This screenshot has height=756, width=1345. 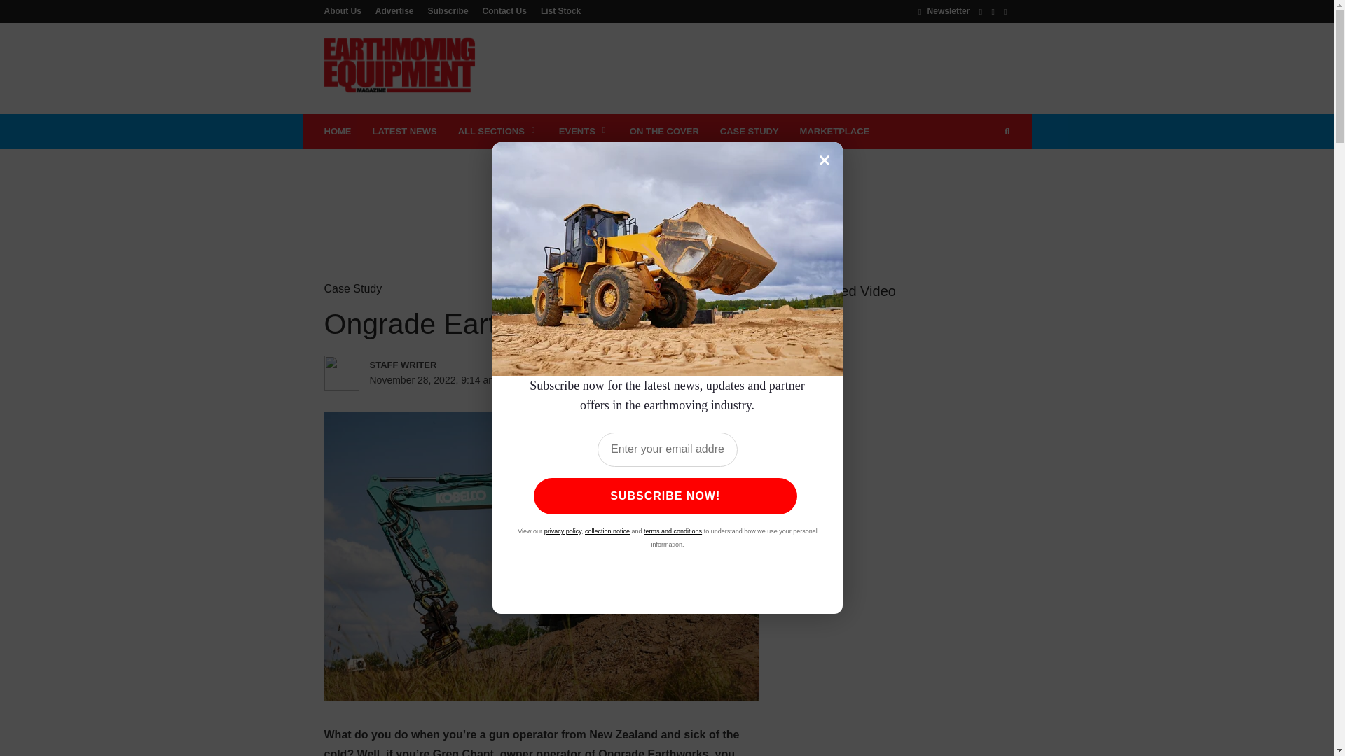 What do you see at coordinates (504, 10) in the screenshot?
I see `Contact Us` at bounding box center [504, 10].